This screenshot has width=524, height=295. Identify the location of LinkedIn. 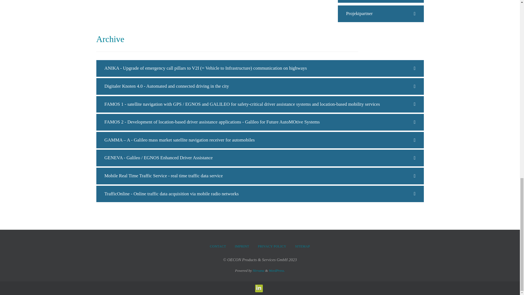
(258, 288).